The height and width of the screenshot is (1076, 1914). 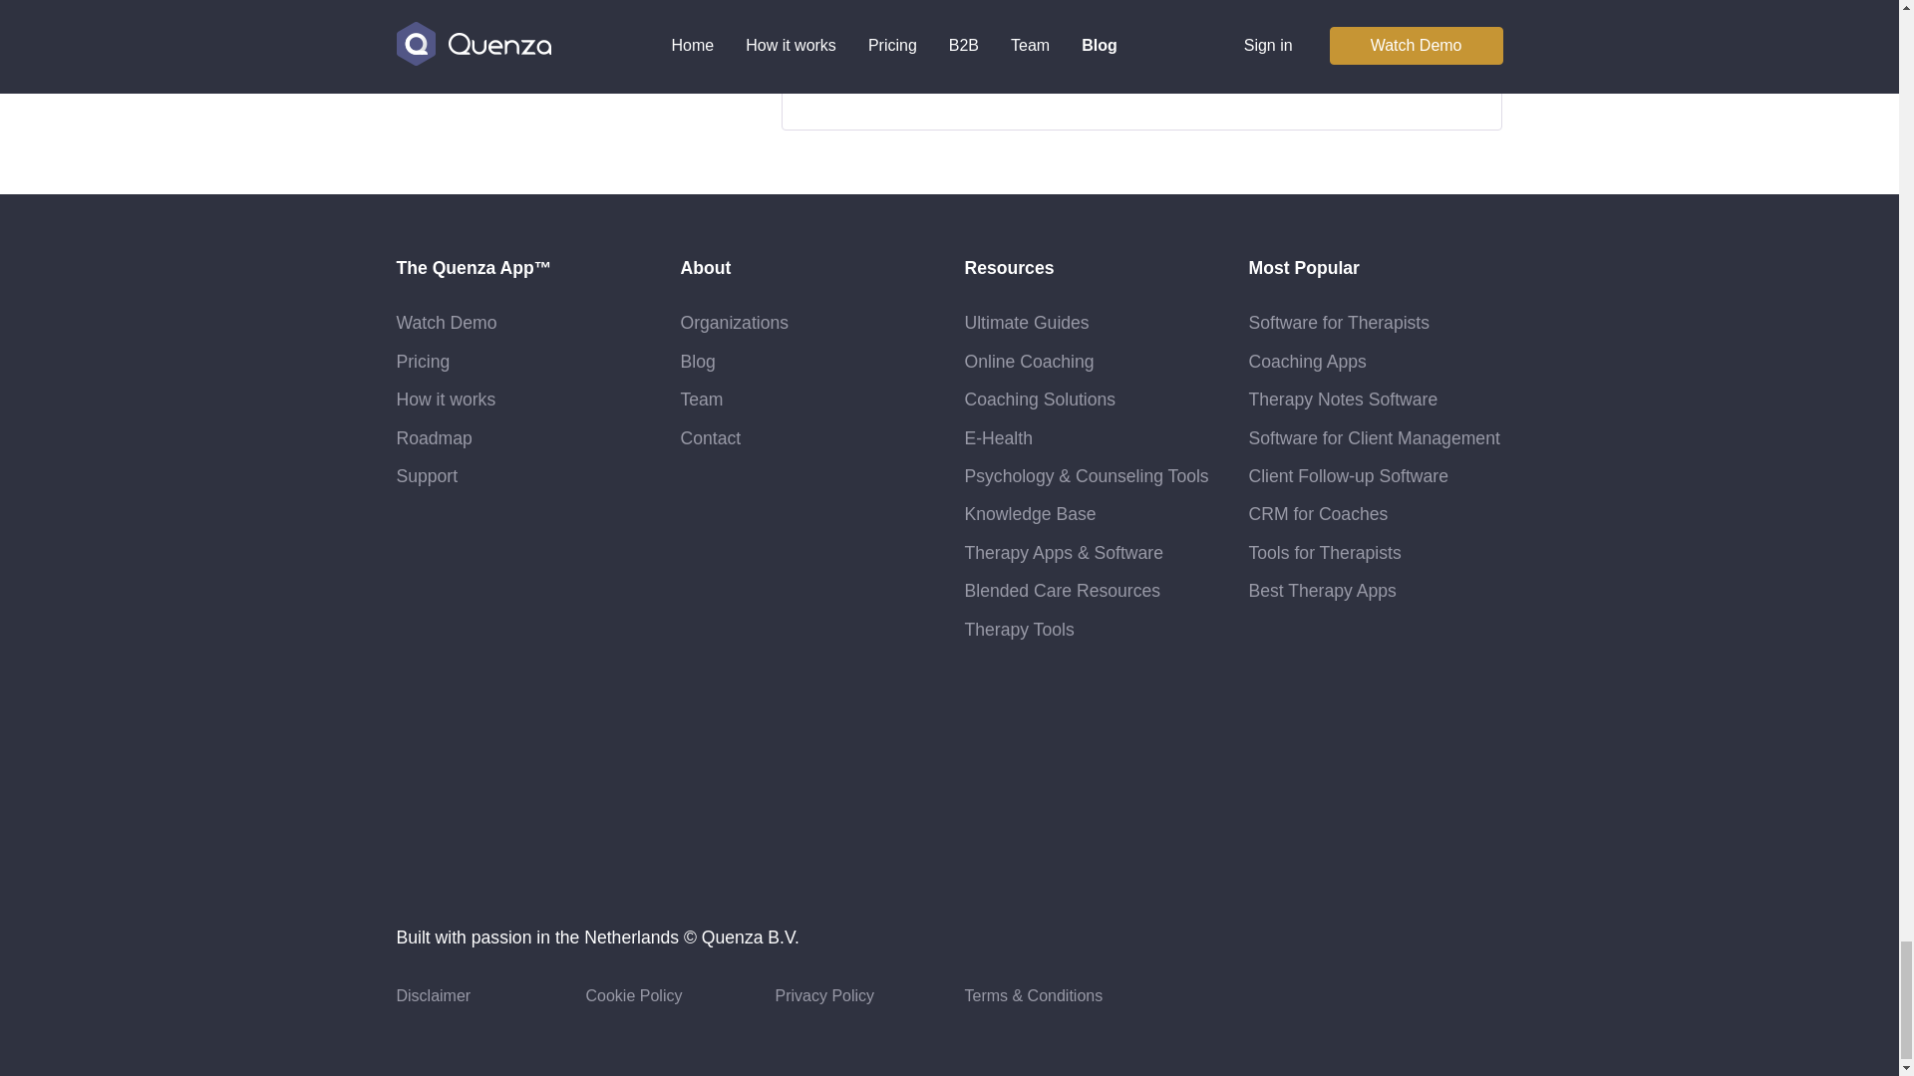 What do you see at coordinates (446, 399) in the screenshot?
I see `How it works` at bounding box center [446, 399].